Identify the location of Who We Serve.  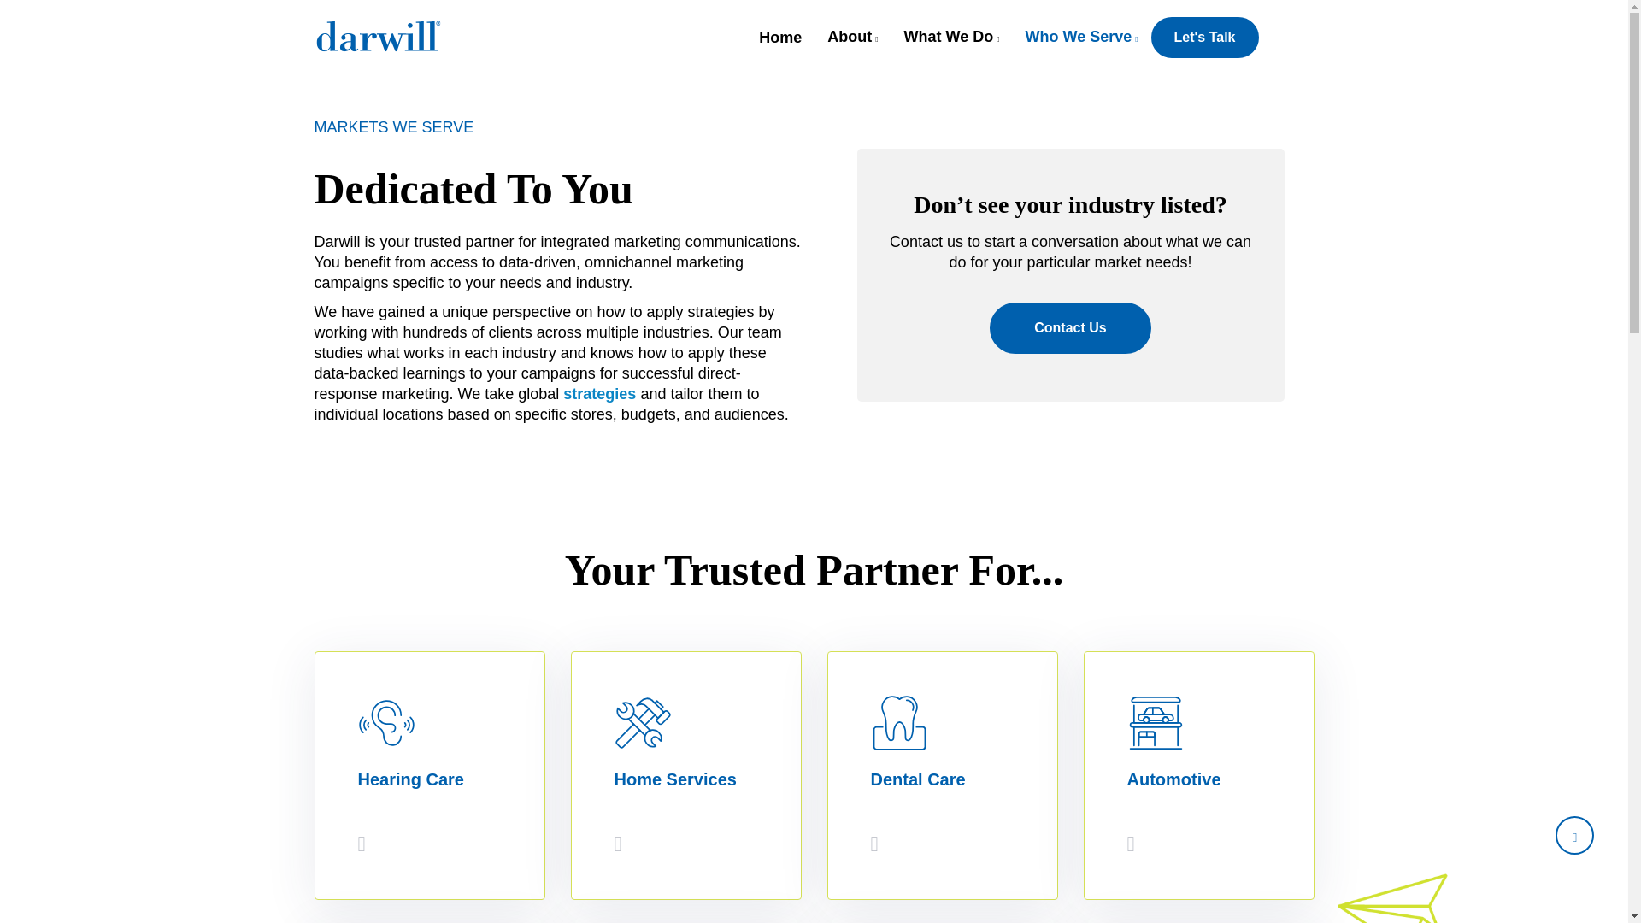
(1082, 38).